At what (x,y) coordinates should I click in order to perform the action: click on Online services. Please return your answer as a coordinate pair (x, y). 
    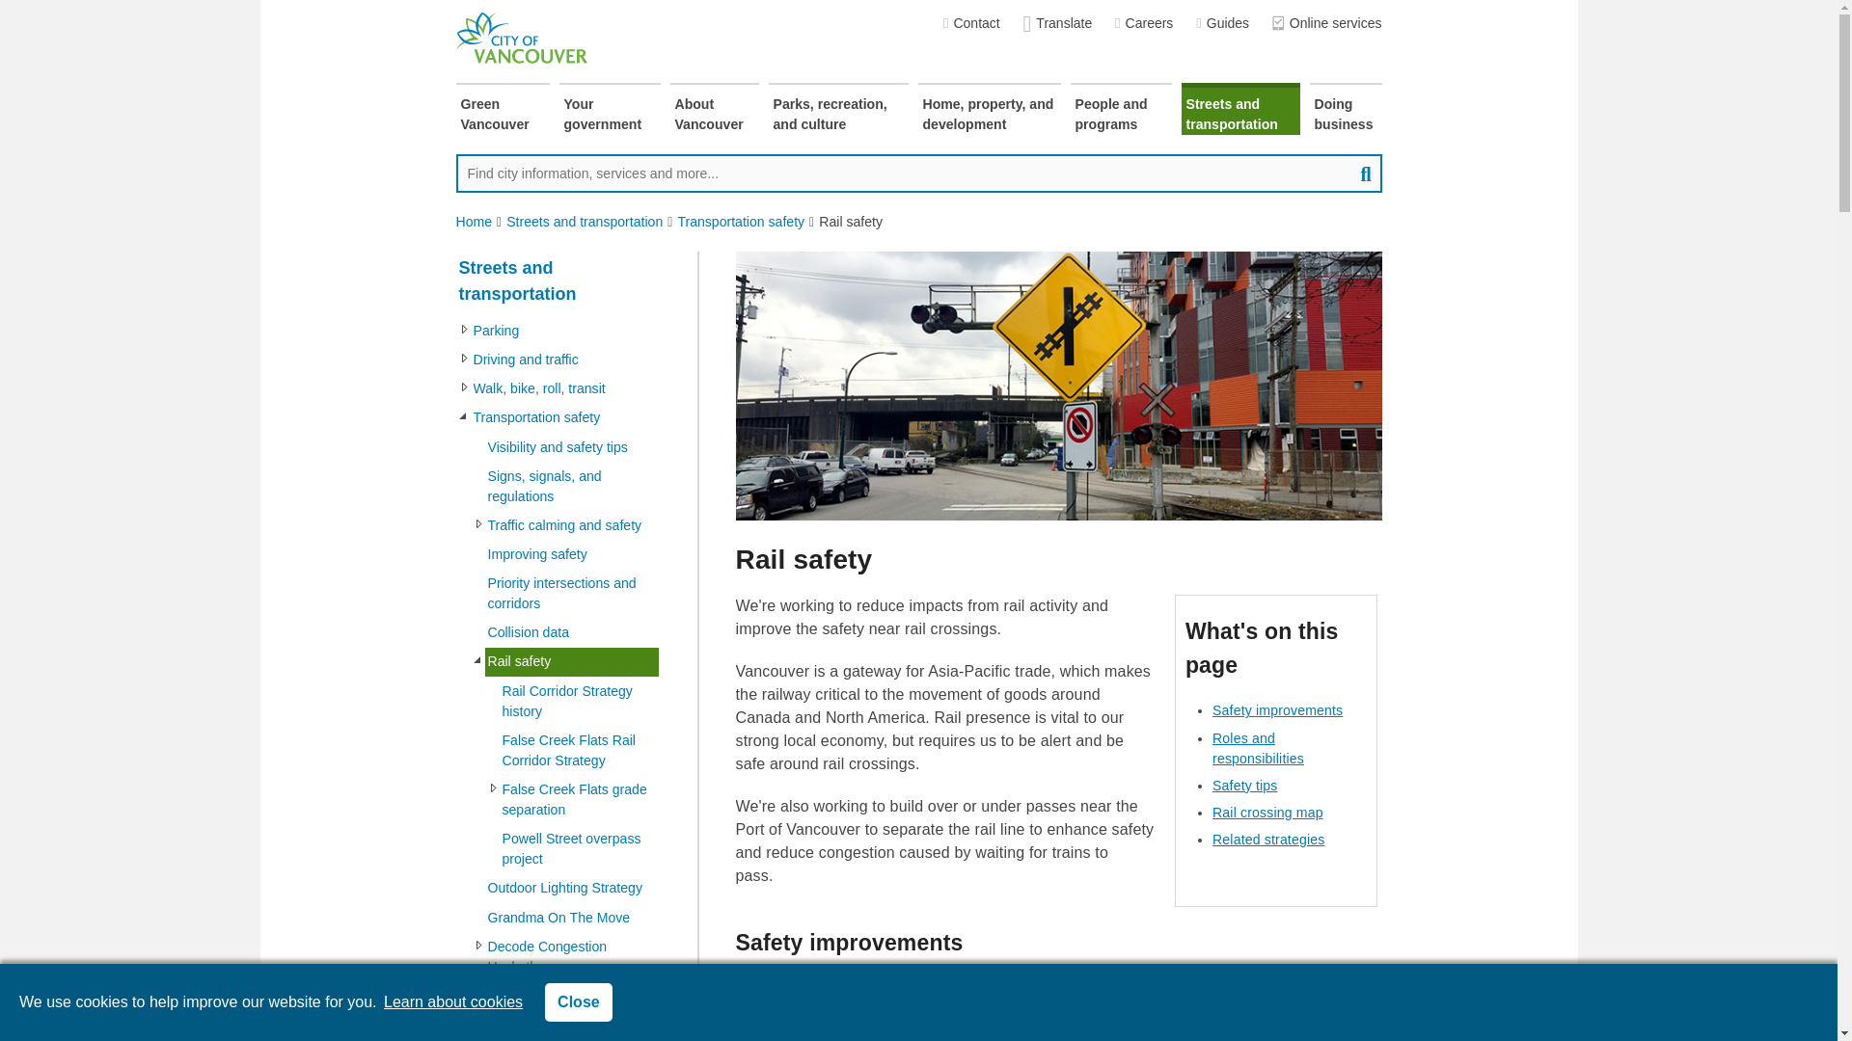
    Looking at the image, I should click on (1327, 23).